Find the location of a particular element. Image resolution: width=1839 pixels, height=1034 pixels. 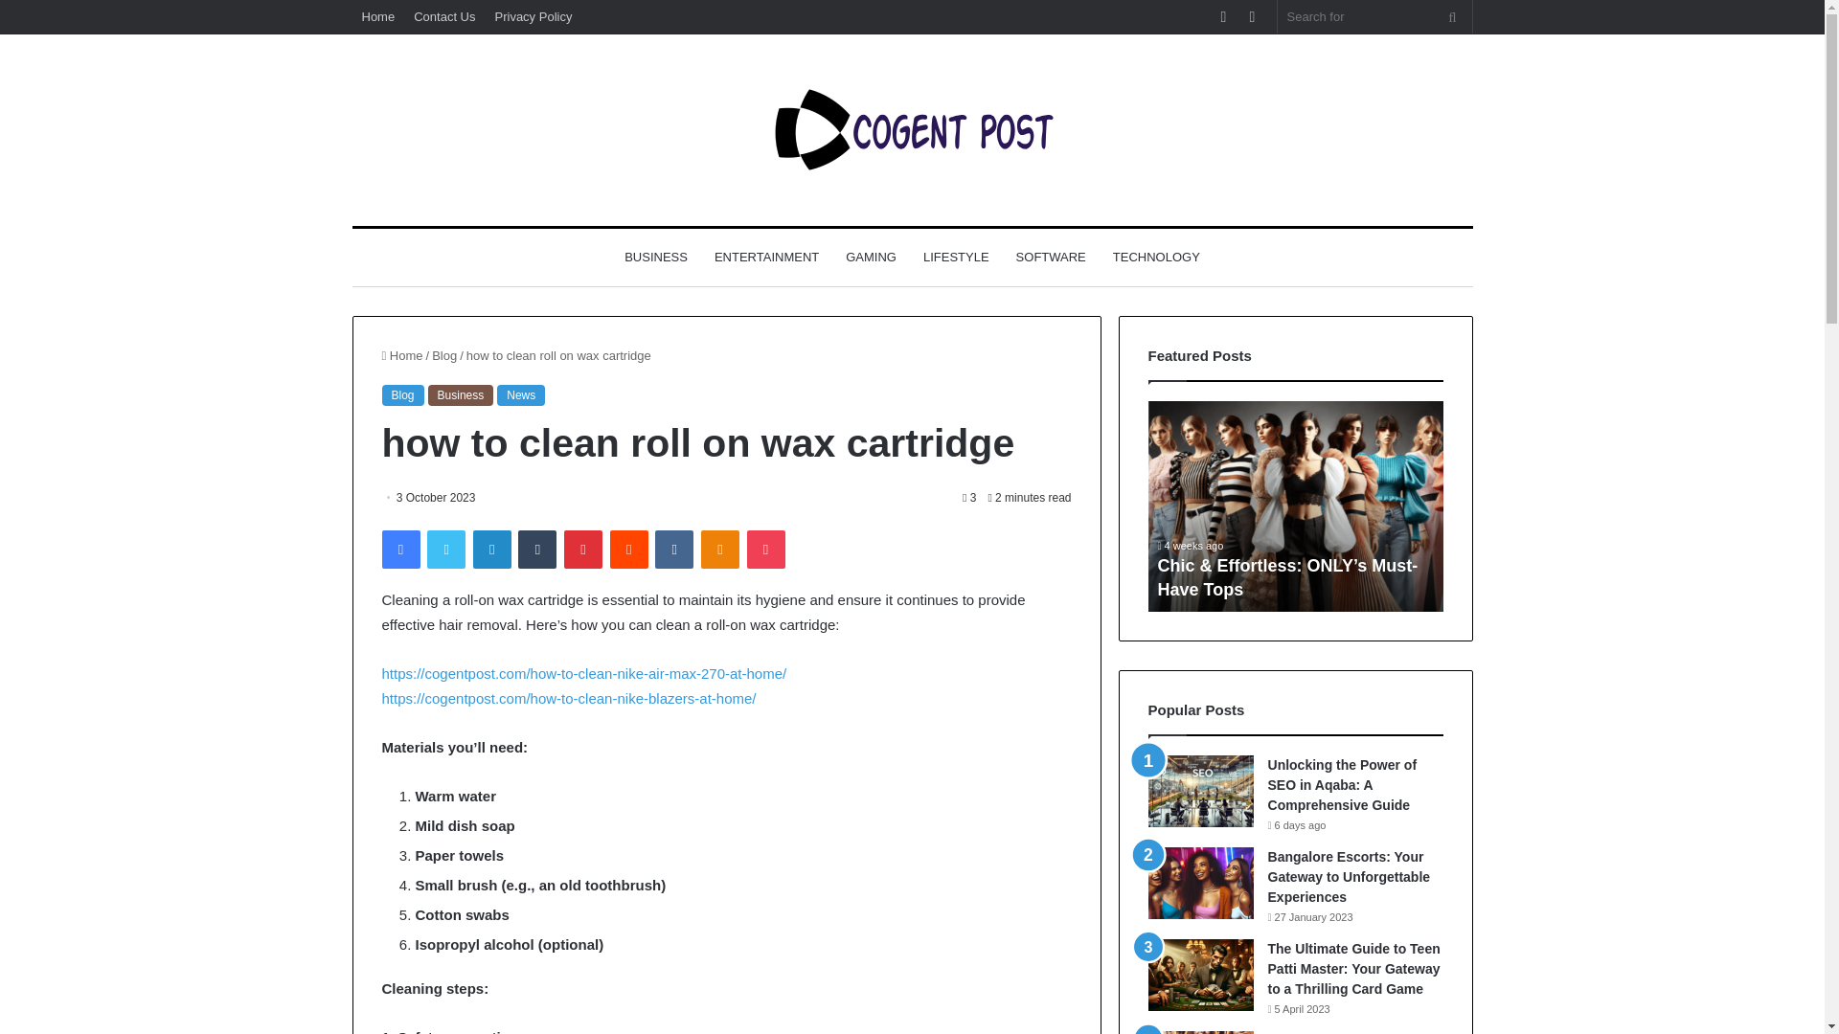

GAMING is located at coordinates (872, 257).